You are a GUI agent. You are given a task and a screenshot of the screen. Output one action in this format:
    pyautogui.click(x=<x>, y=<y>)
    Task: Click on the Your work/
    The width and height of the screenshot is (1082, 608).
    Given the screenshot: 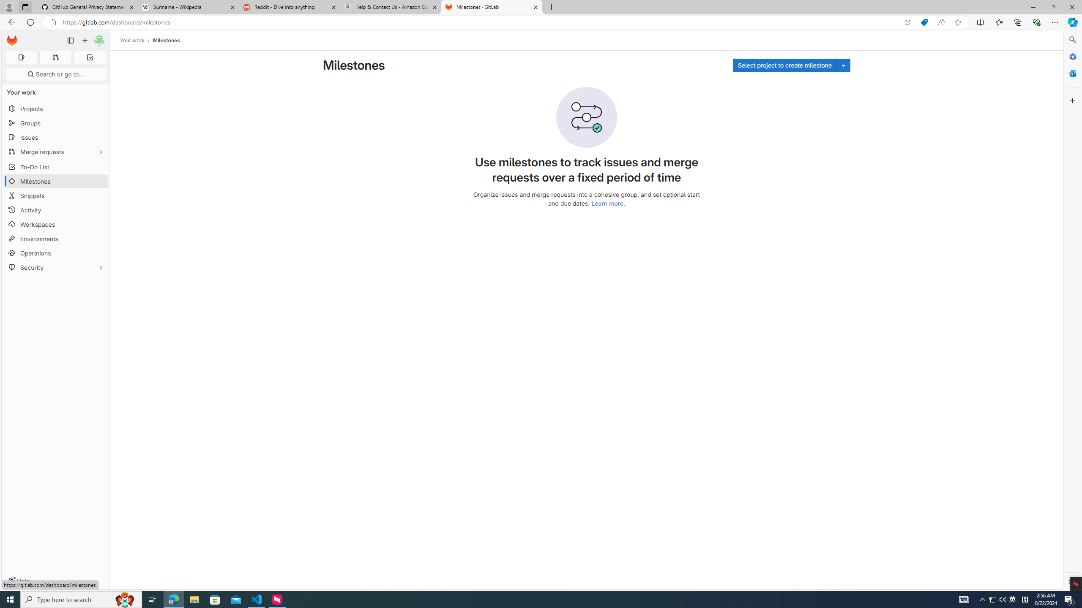 What is the action you would take?
    pyautogui.click(x=136, y=40)
    